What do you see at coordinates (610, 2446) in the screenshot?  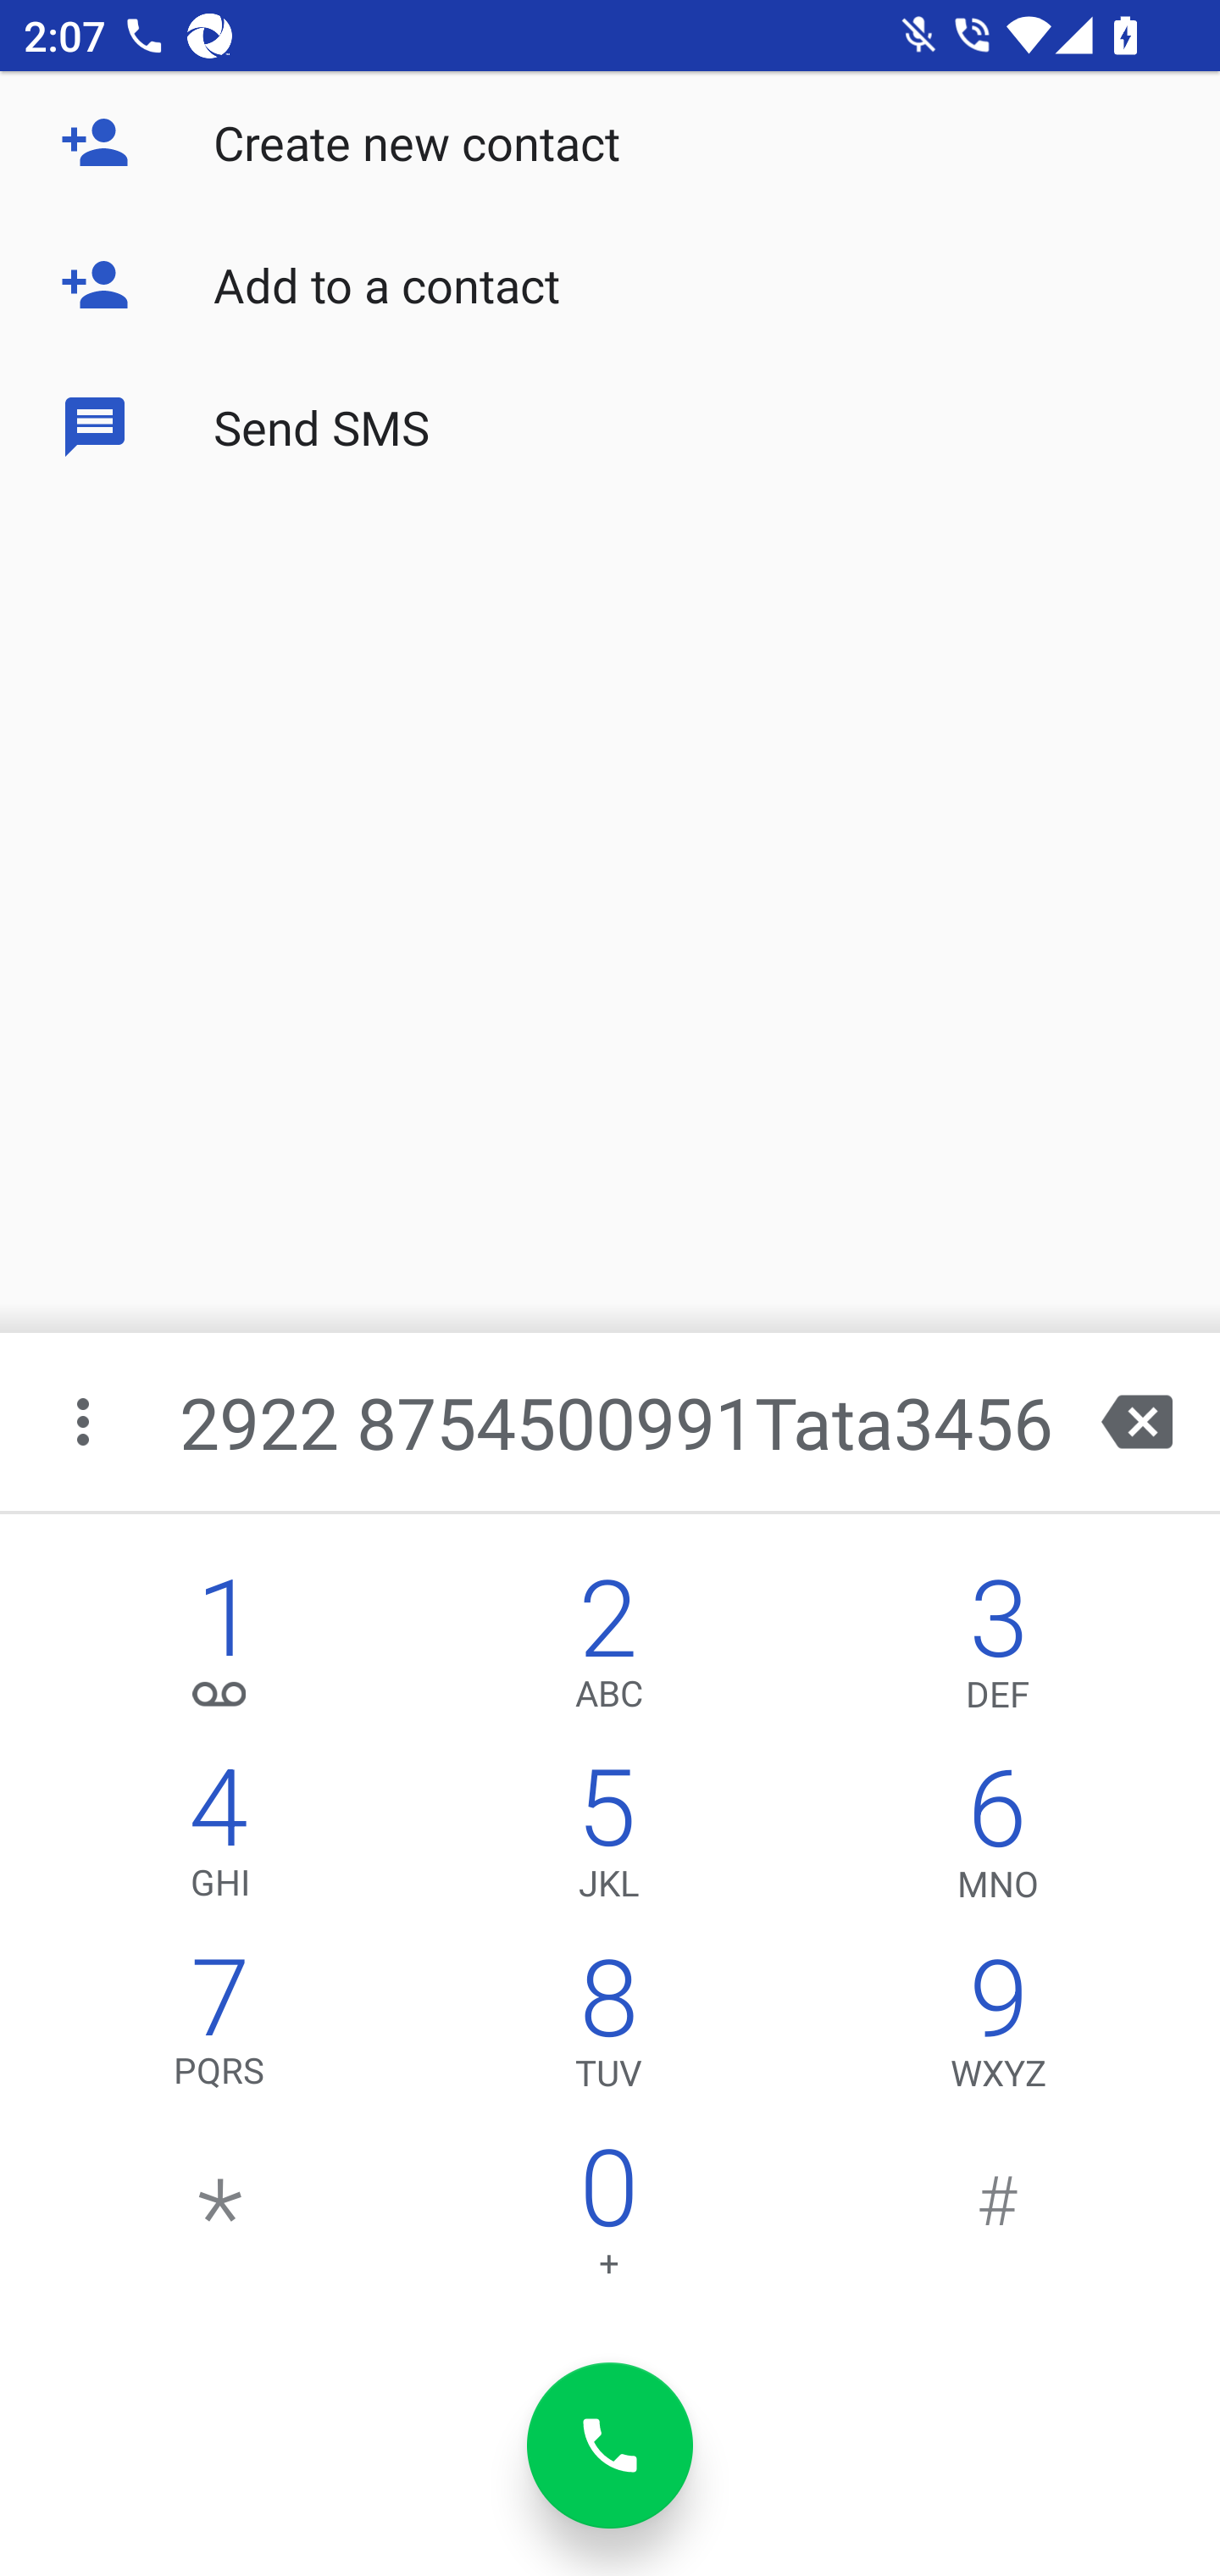 I see `dial` at bounding box center [610, 2446].